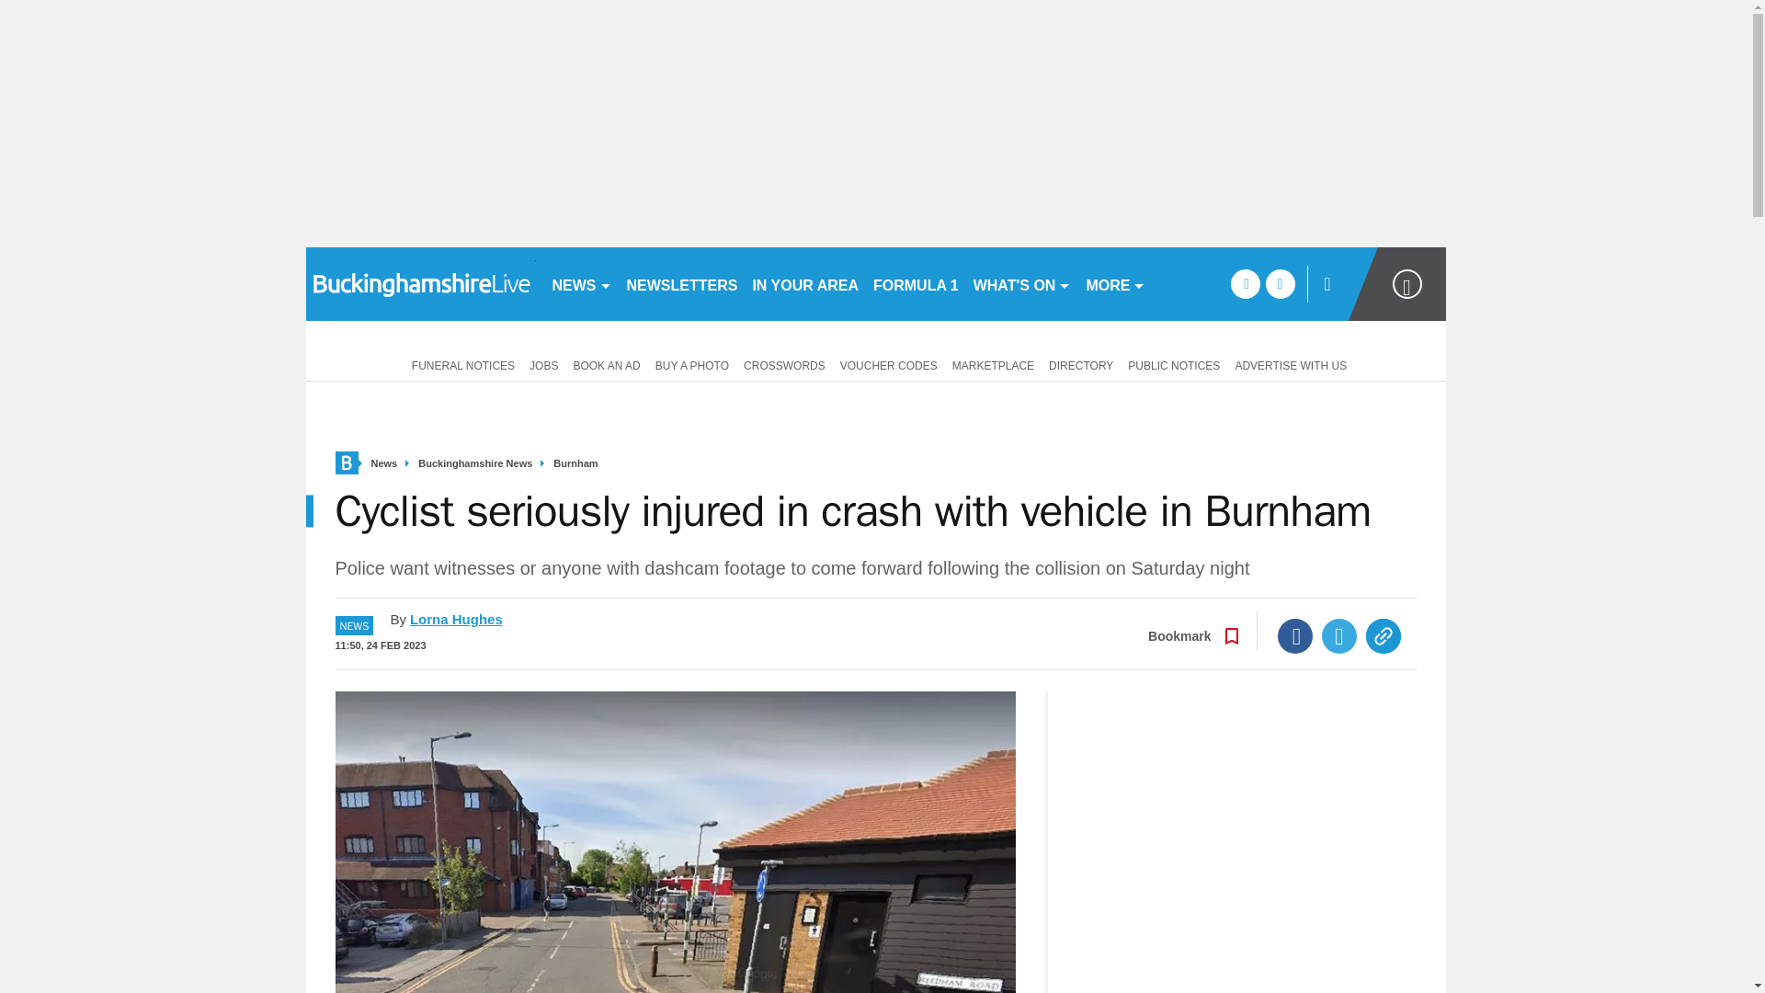 Image resolution: width=1765 pixels, height=993 pixels. Describe the element at coordinates (1081, 364) in the screenshot. I see `DIRECTORY` at that location.